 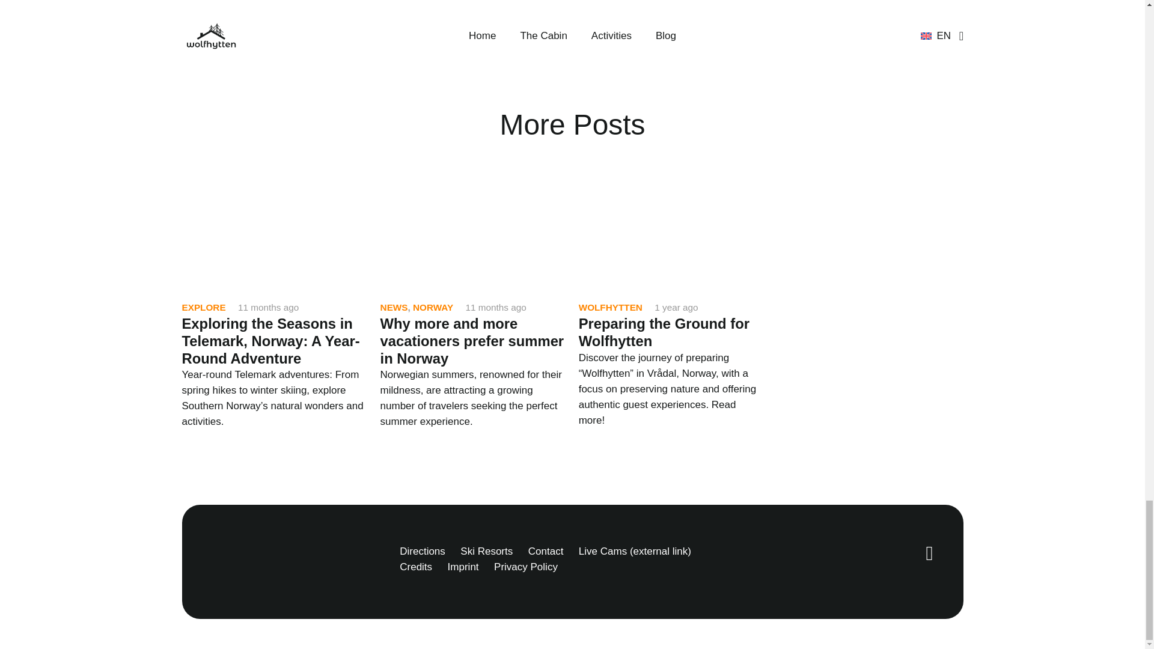 What do you see at coordinates (472, 340) in the screenshot?
I see `Why more and more vacationers prefer summer in Norway` at bounding box center [472, 340].